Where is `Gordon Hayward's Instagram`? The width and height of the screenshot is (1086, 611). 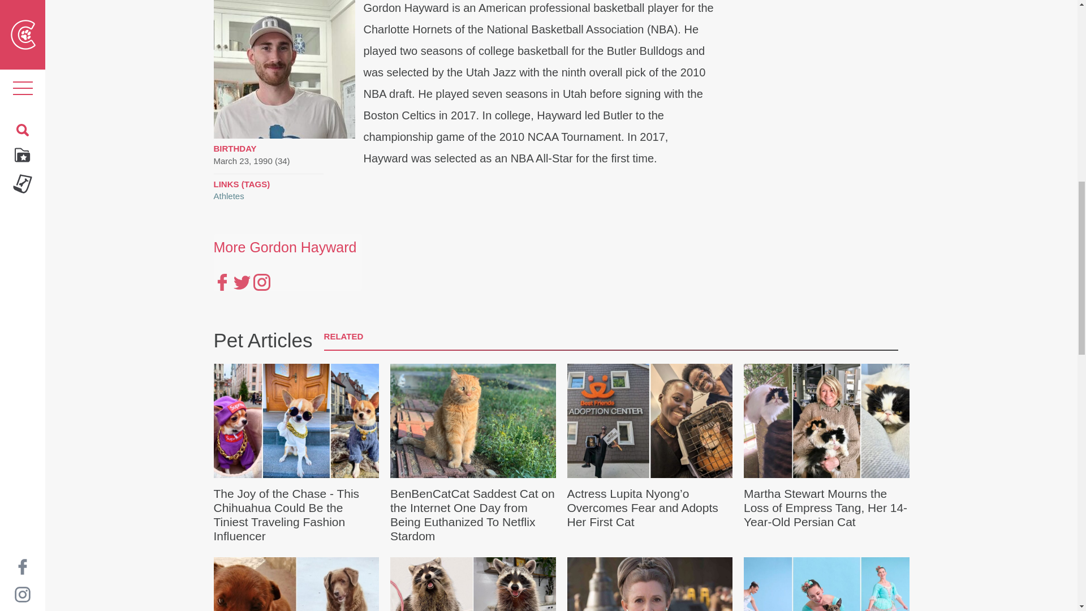
Gordon Hayward's Instagram is located at coordinates (261, 282).